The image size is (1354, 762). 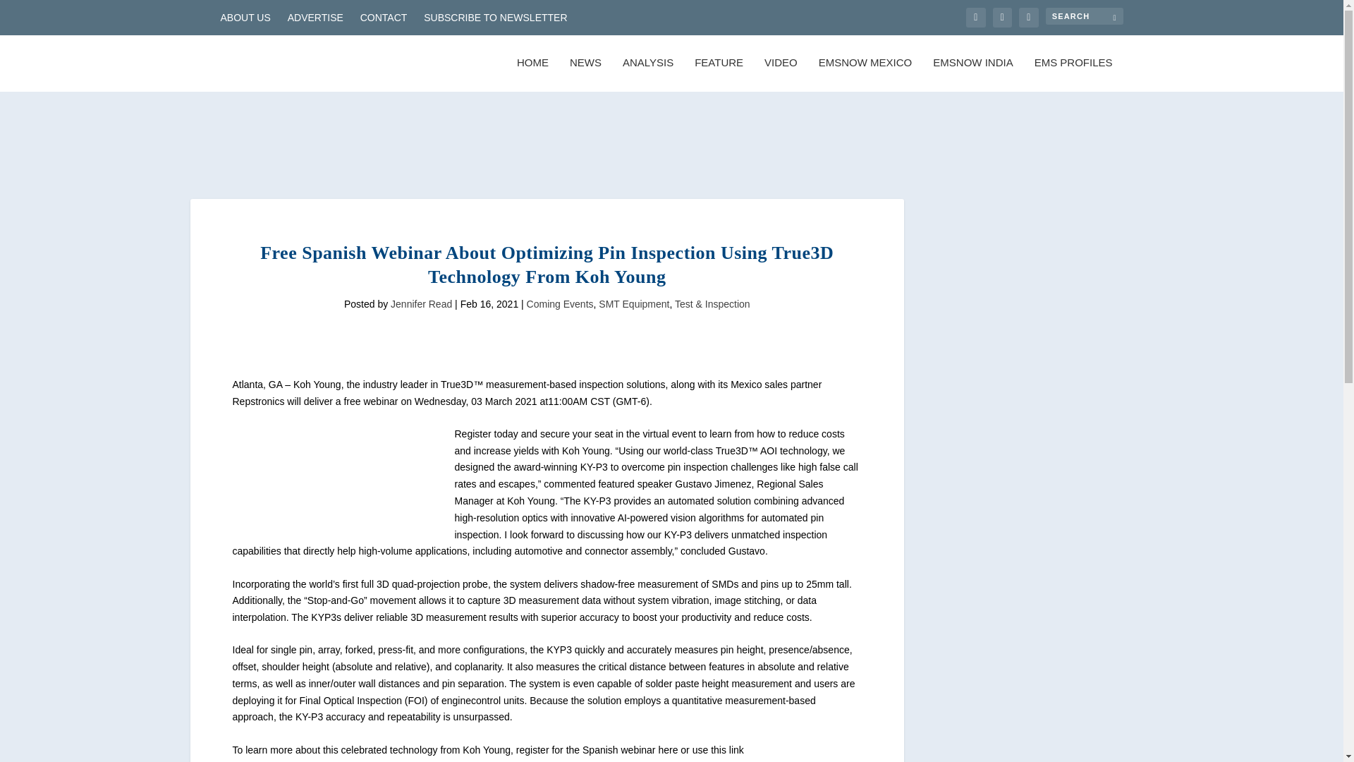 What do you see at coordinates (422, 303) in the screenshot?
I see `Posts by Jennifer Read` at bounding box center [422, 303].